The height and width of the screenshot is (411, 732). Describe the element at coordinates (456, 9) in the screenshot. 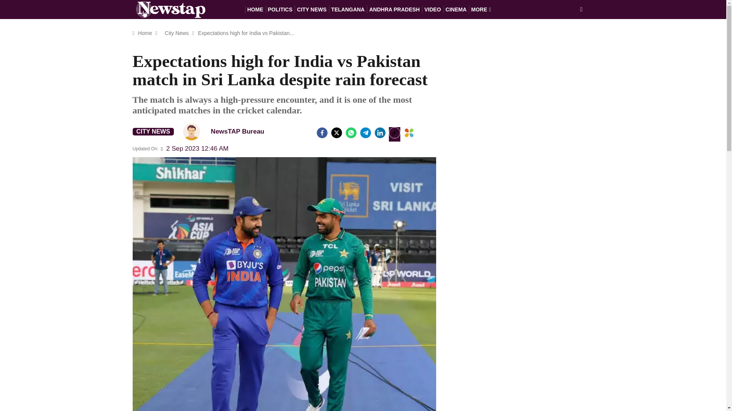

I see `CINEMA` at that location.